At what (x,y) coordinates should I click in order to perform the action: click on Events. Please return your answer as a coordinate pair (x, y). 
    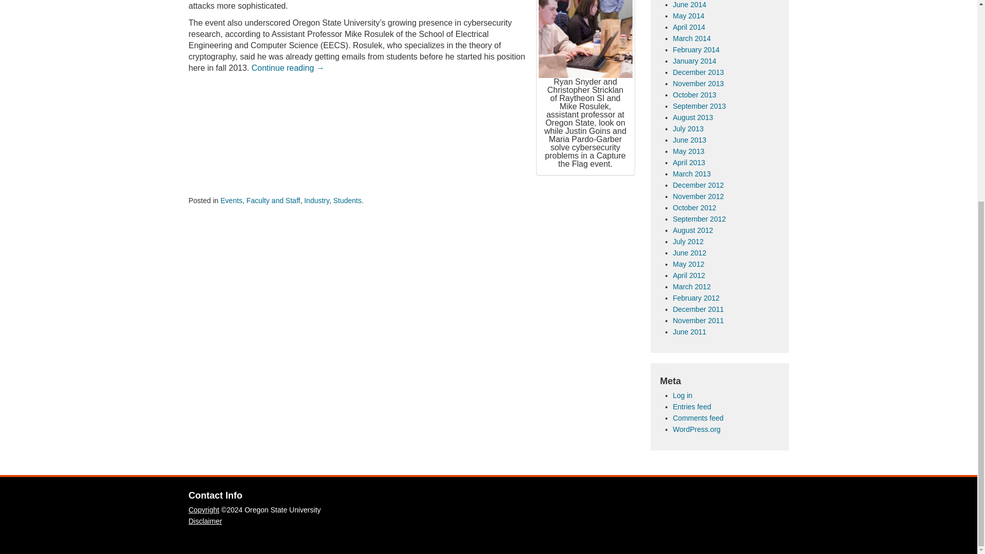
    Looking at the image, I should click on (231, 200).